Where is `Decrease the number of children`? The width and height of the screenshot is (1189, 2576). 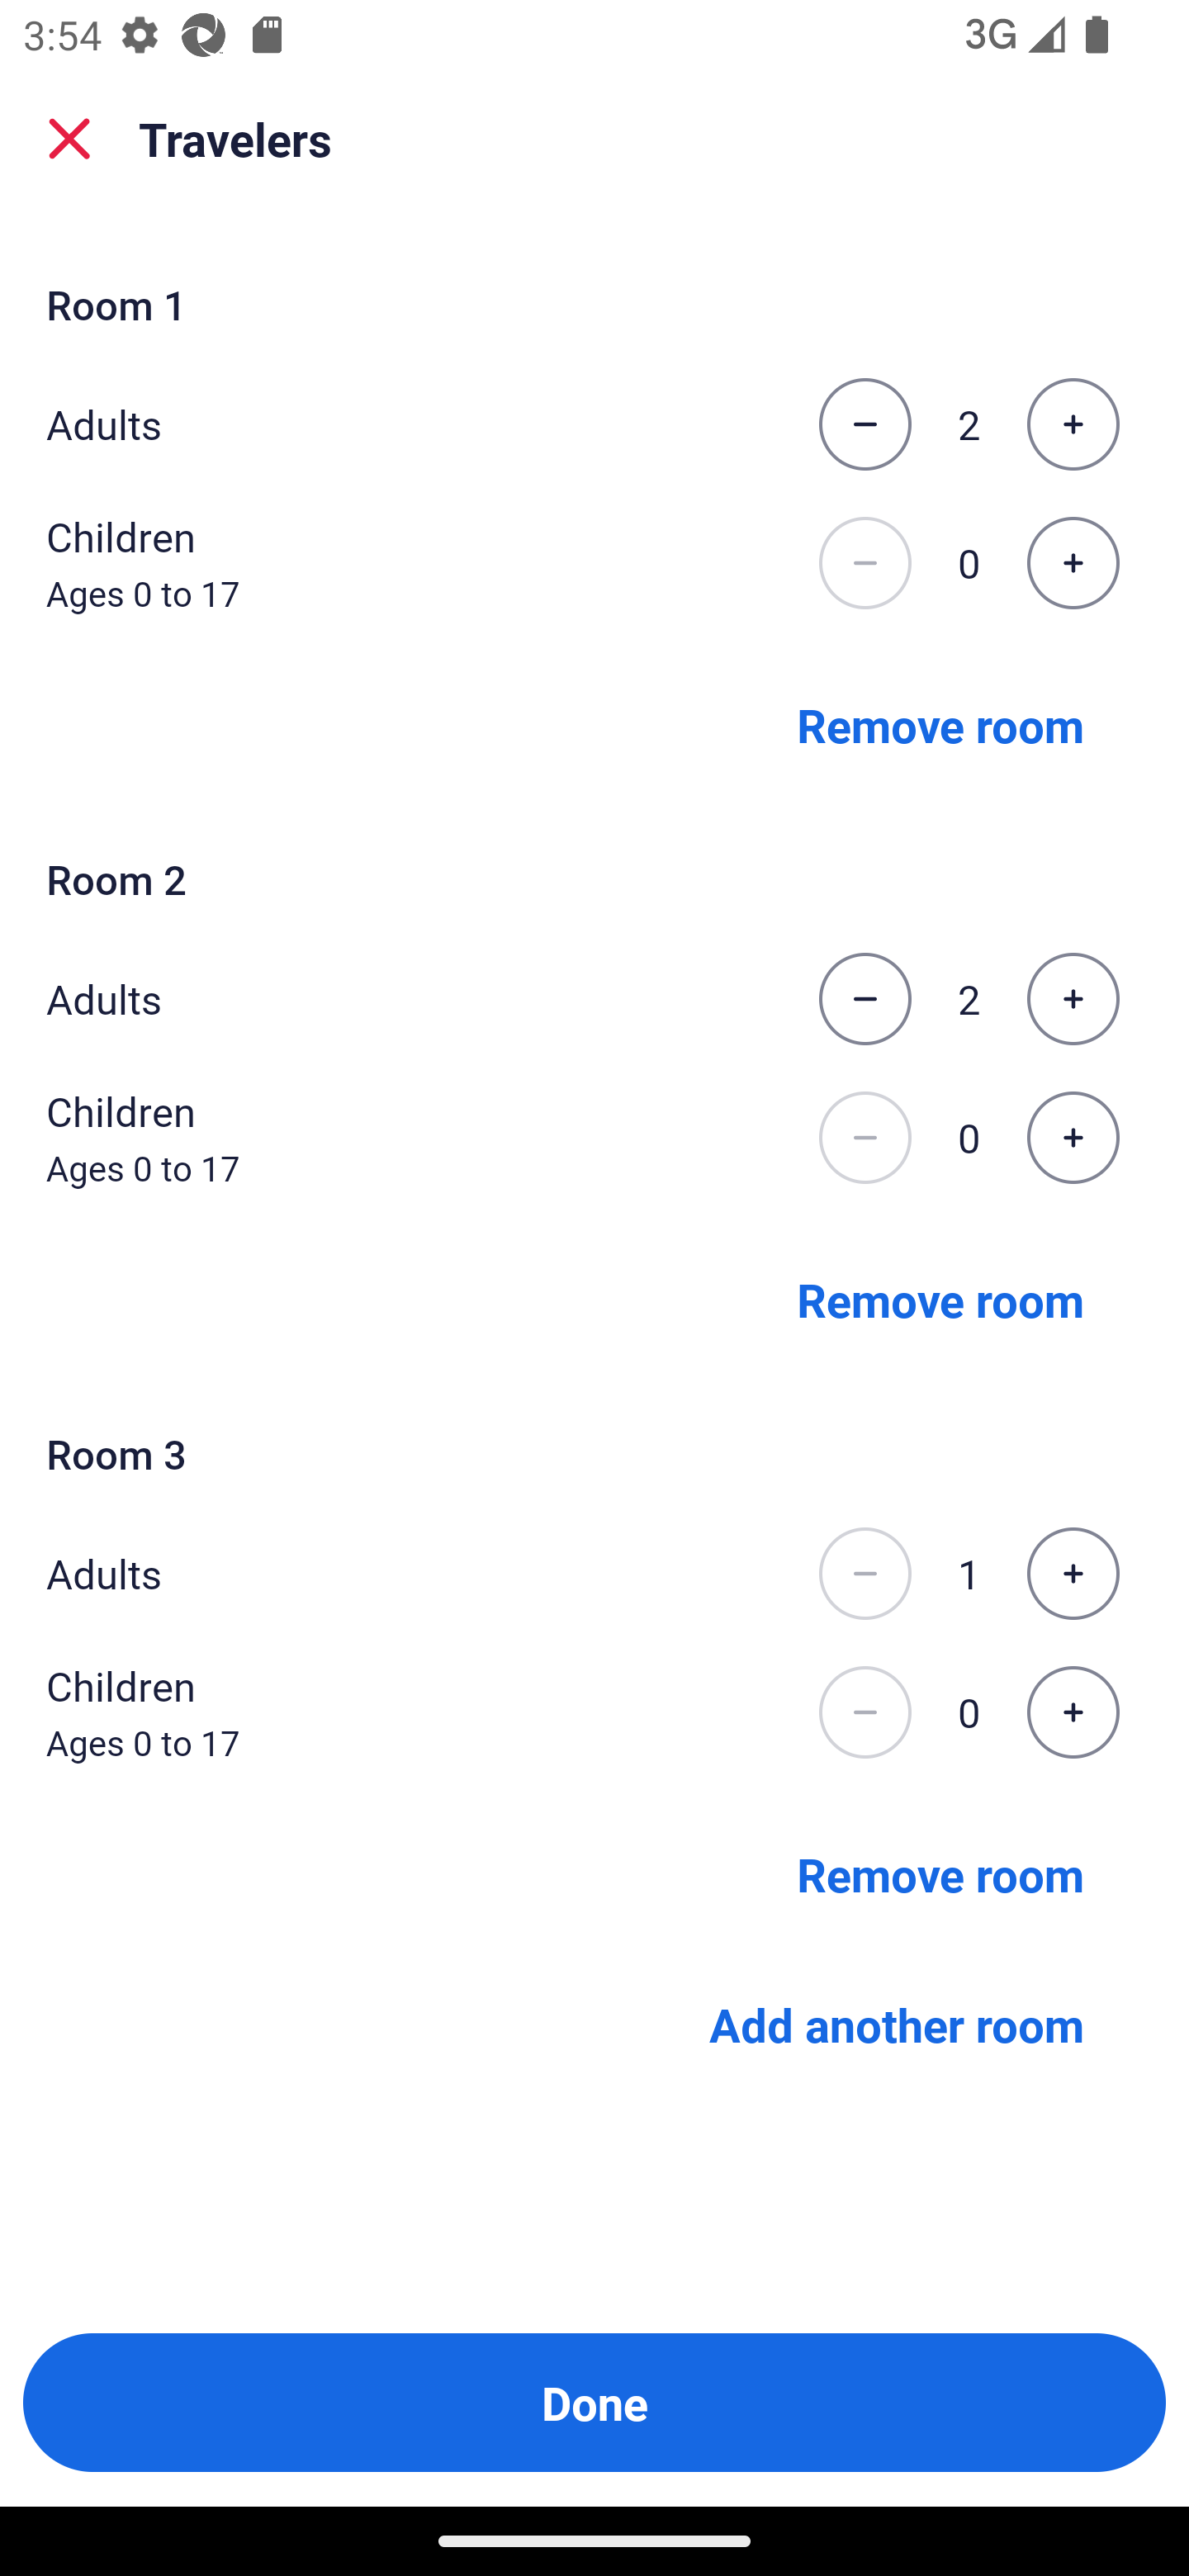
Decrease the number of children is located at coordinates (865, 564).